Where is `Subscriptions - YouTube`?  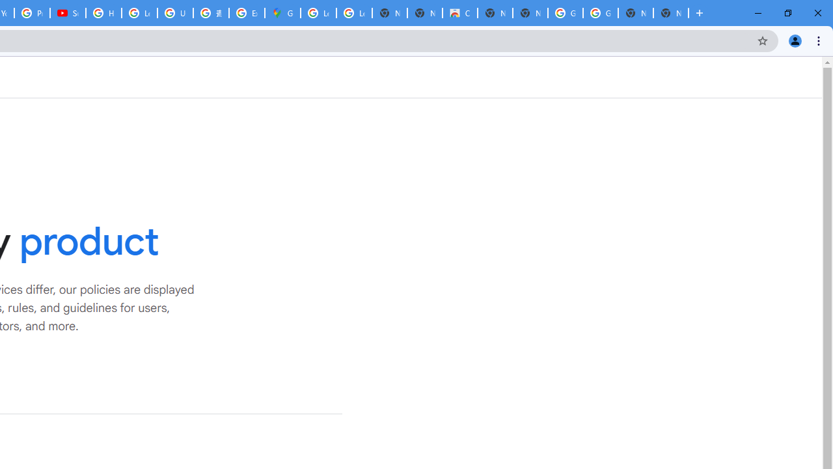
Subscriptions - YouTube is located at coordinates (68, 13).